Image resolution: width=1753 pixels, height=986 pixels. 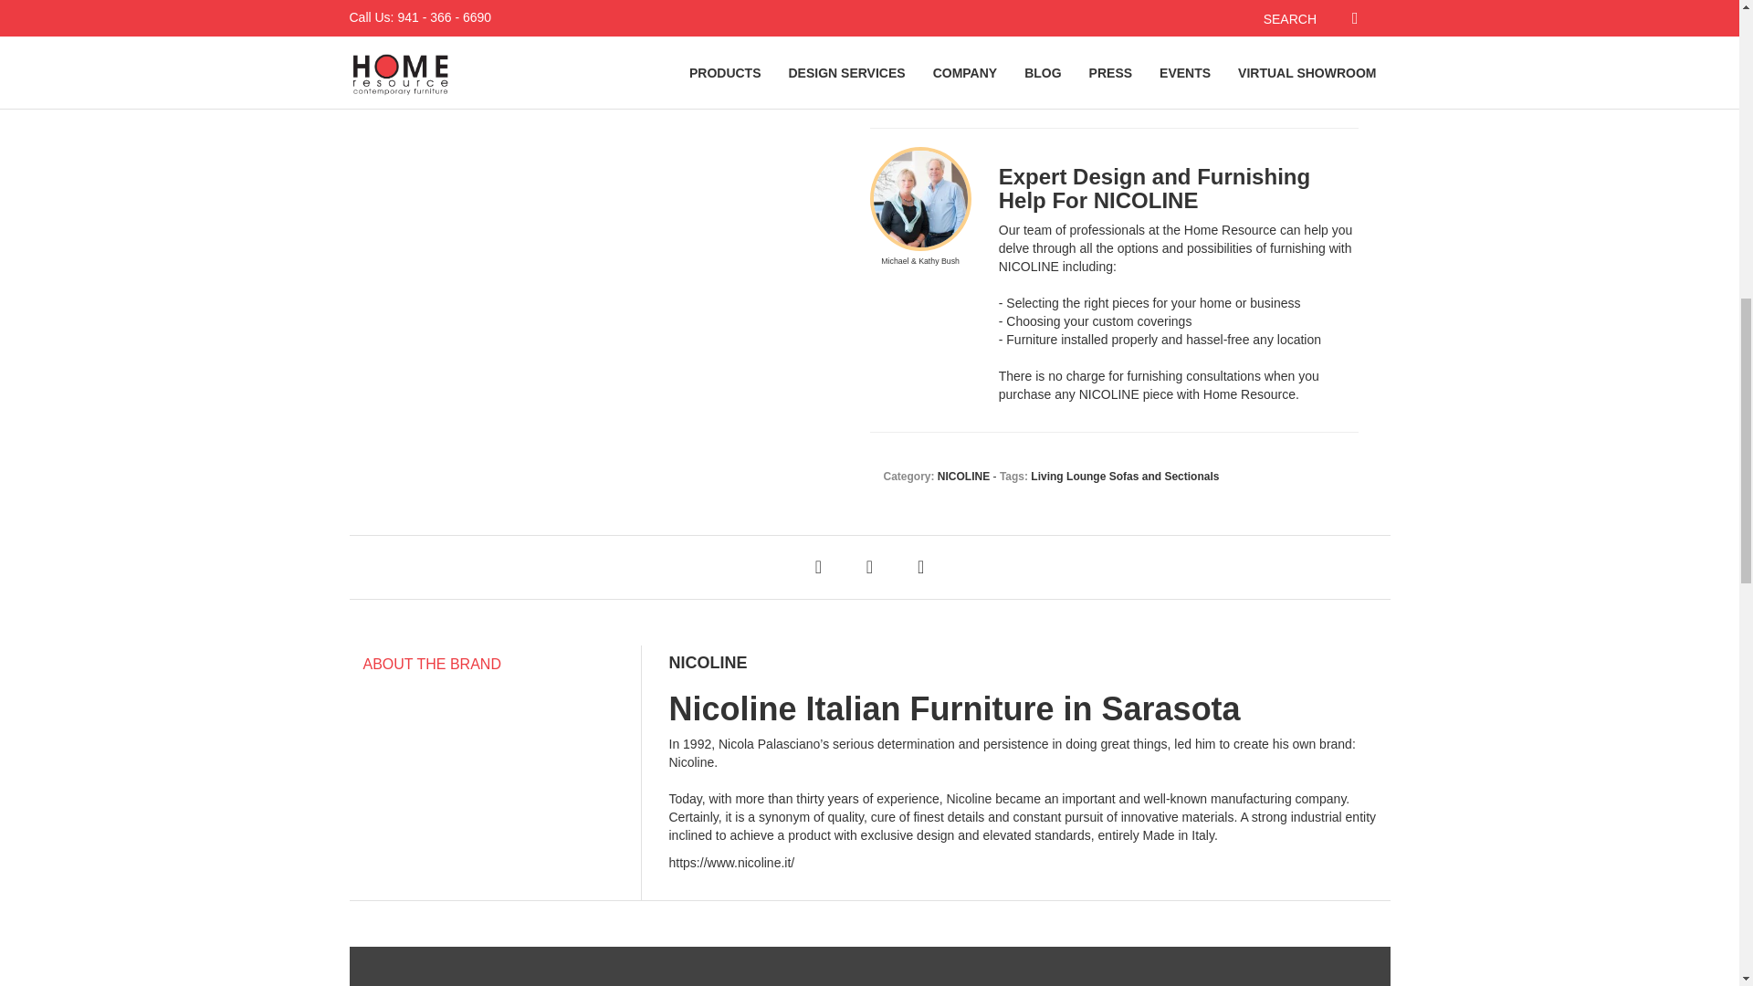 What do you see at coordinates (918, 83) in the screenshot?
I see `SEND` at bounding box center [918, 83].